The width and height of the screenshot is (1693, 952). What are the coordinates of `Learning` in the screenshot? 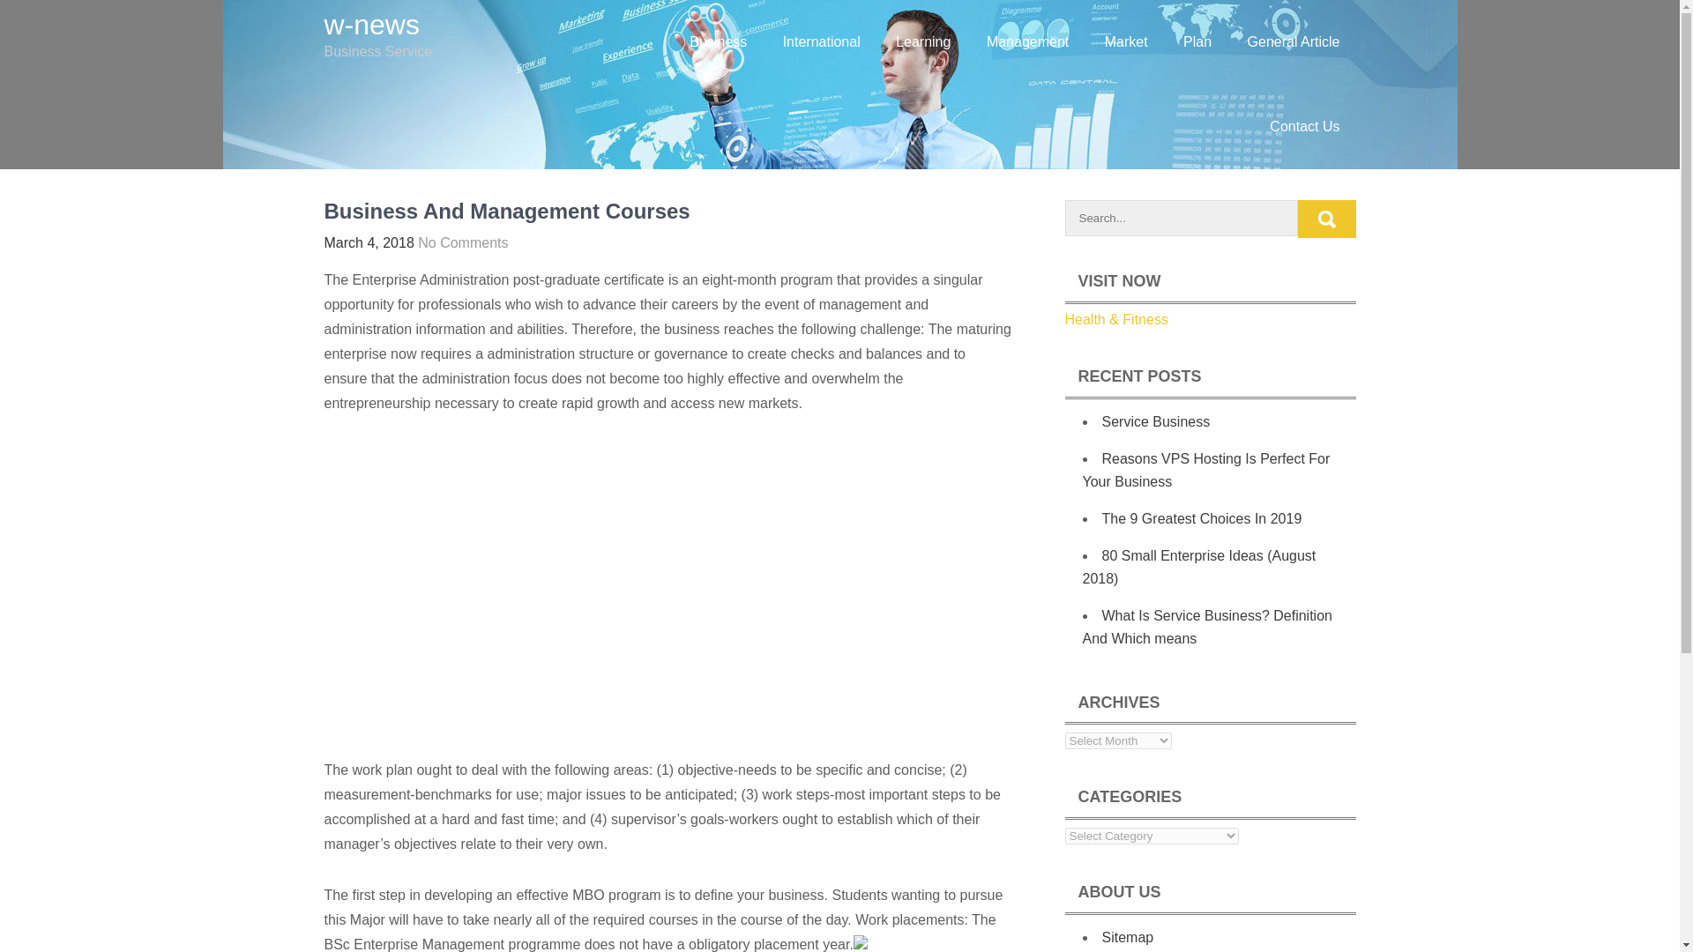 It's located at (923, 42).